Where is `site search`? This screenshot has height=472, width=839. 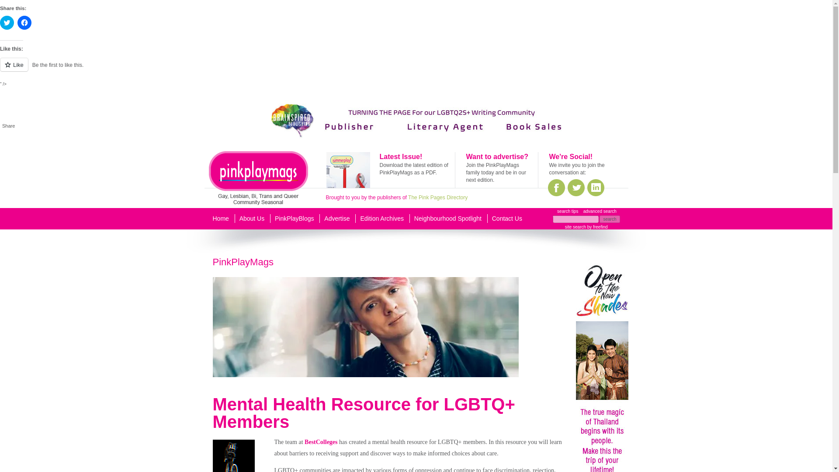
site search is located at coordinates (575, 227).